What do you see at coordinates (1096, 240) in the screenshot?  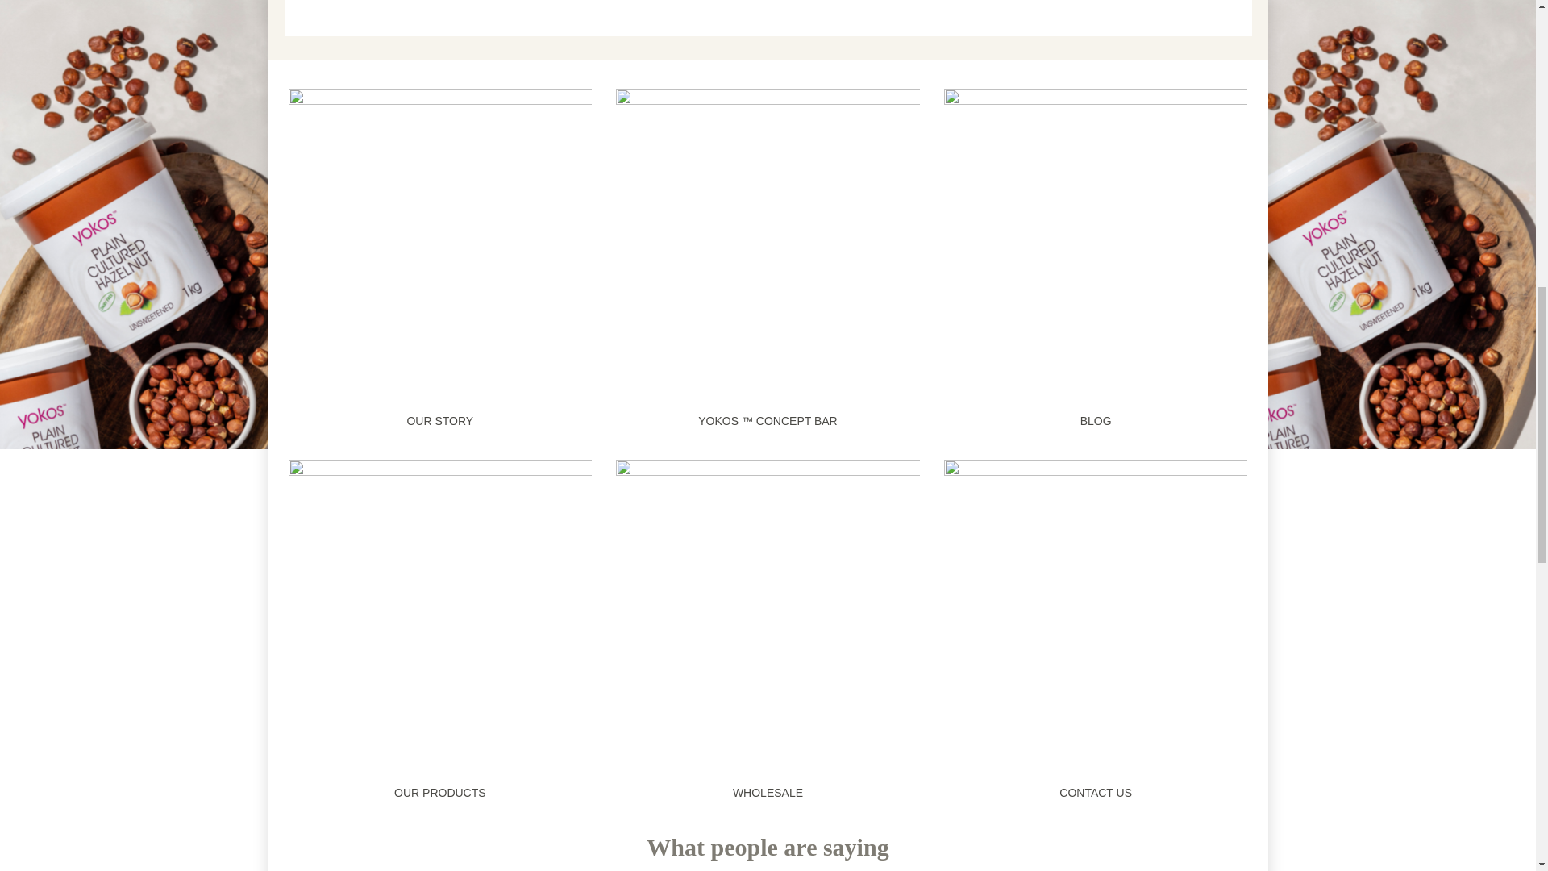 I see `yokosCrossing` at bounding box center [1096, 240].